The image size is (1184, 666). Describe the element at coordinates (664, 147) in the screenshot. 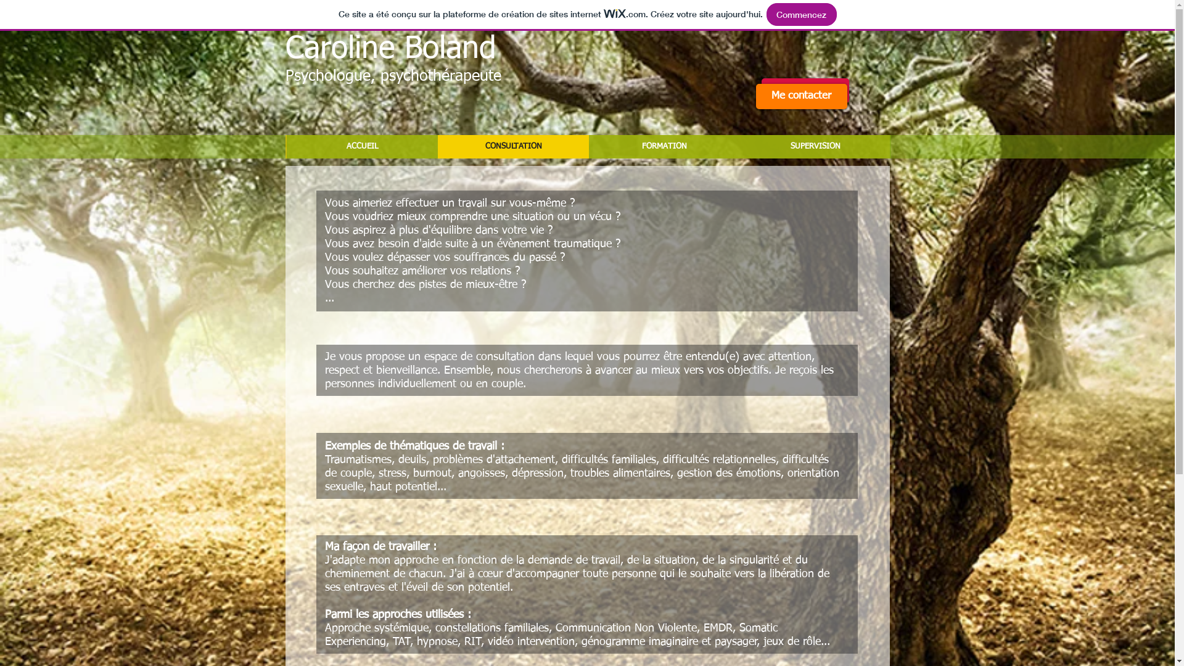

I see `FORMATION` at that location.